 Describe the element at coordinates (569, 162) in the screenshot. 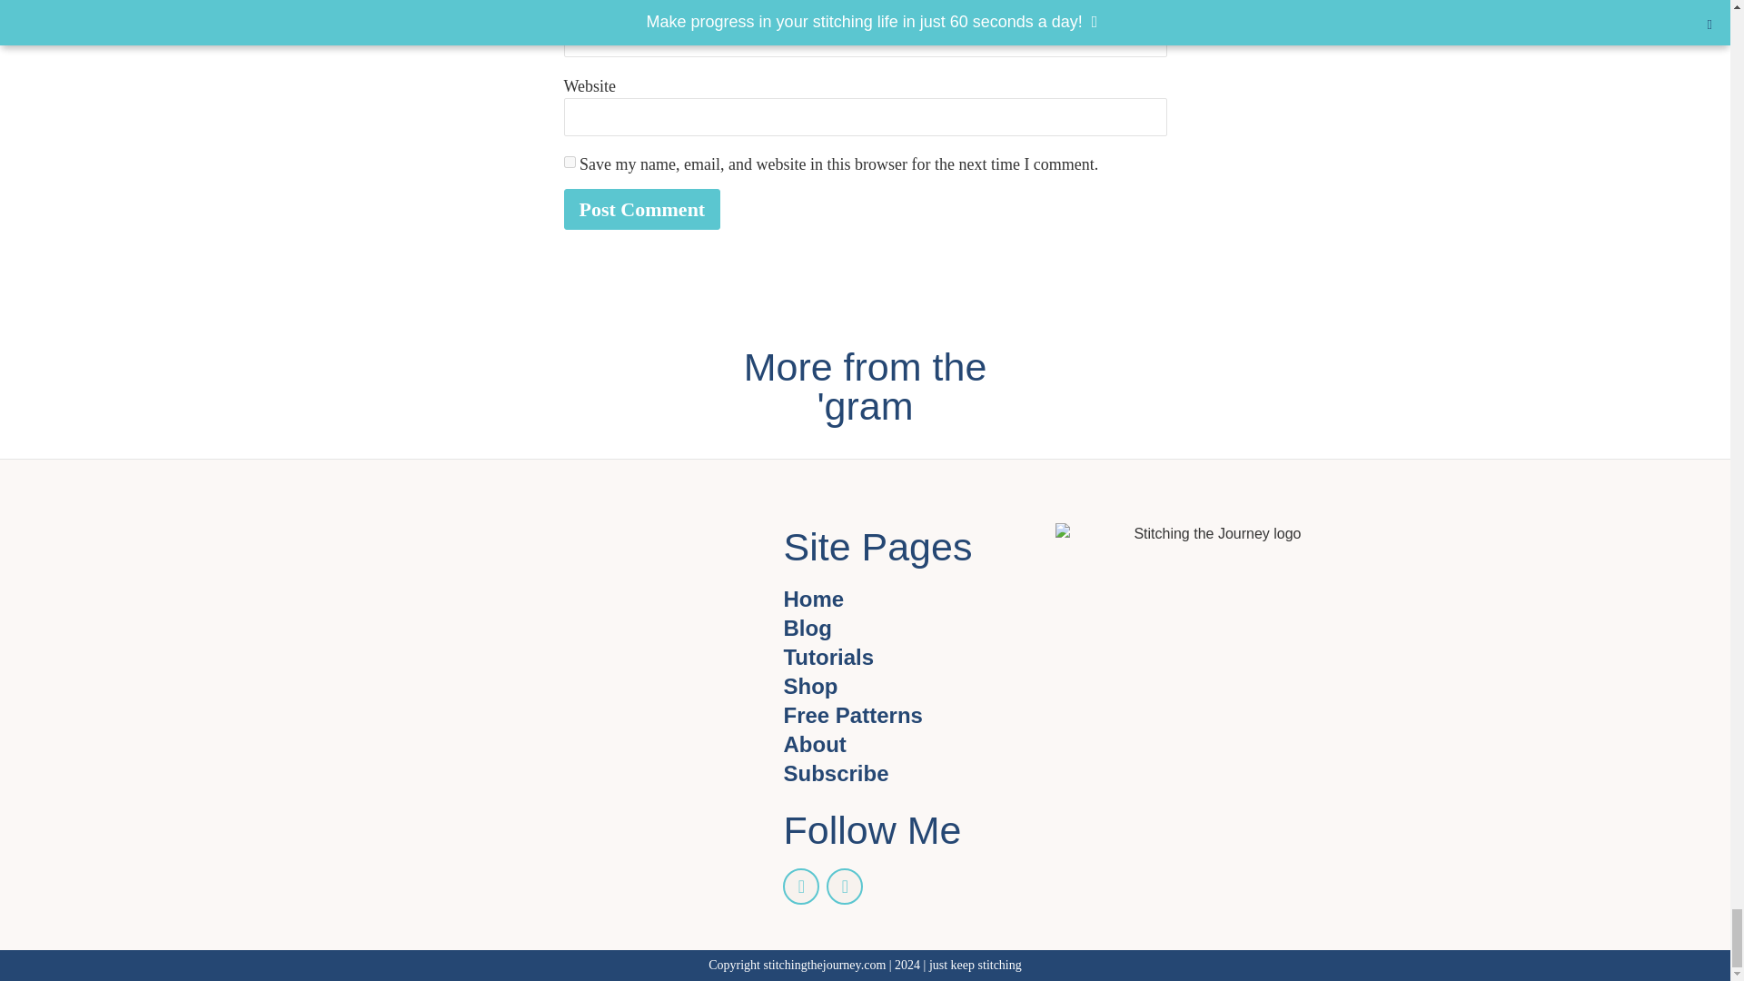

I see `yes` at that location.